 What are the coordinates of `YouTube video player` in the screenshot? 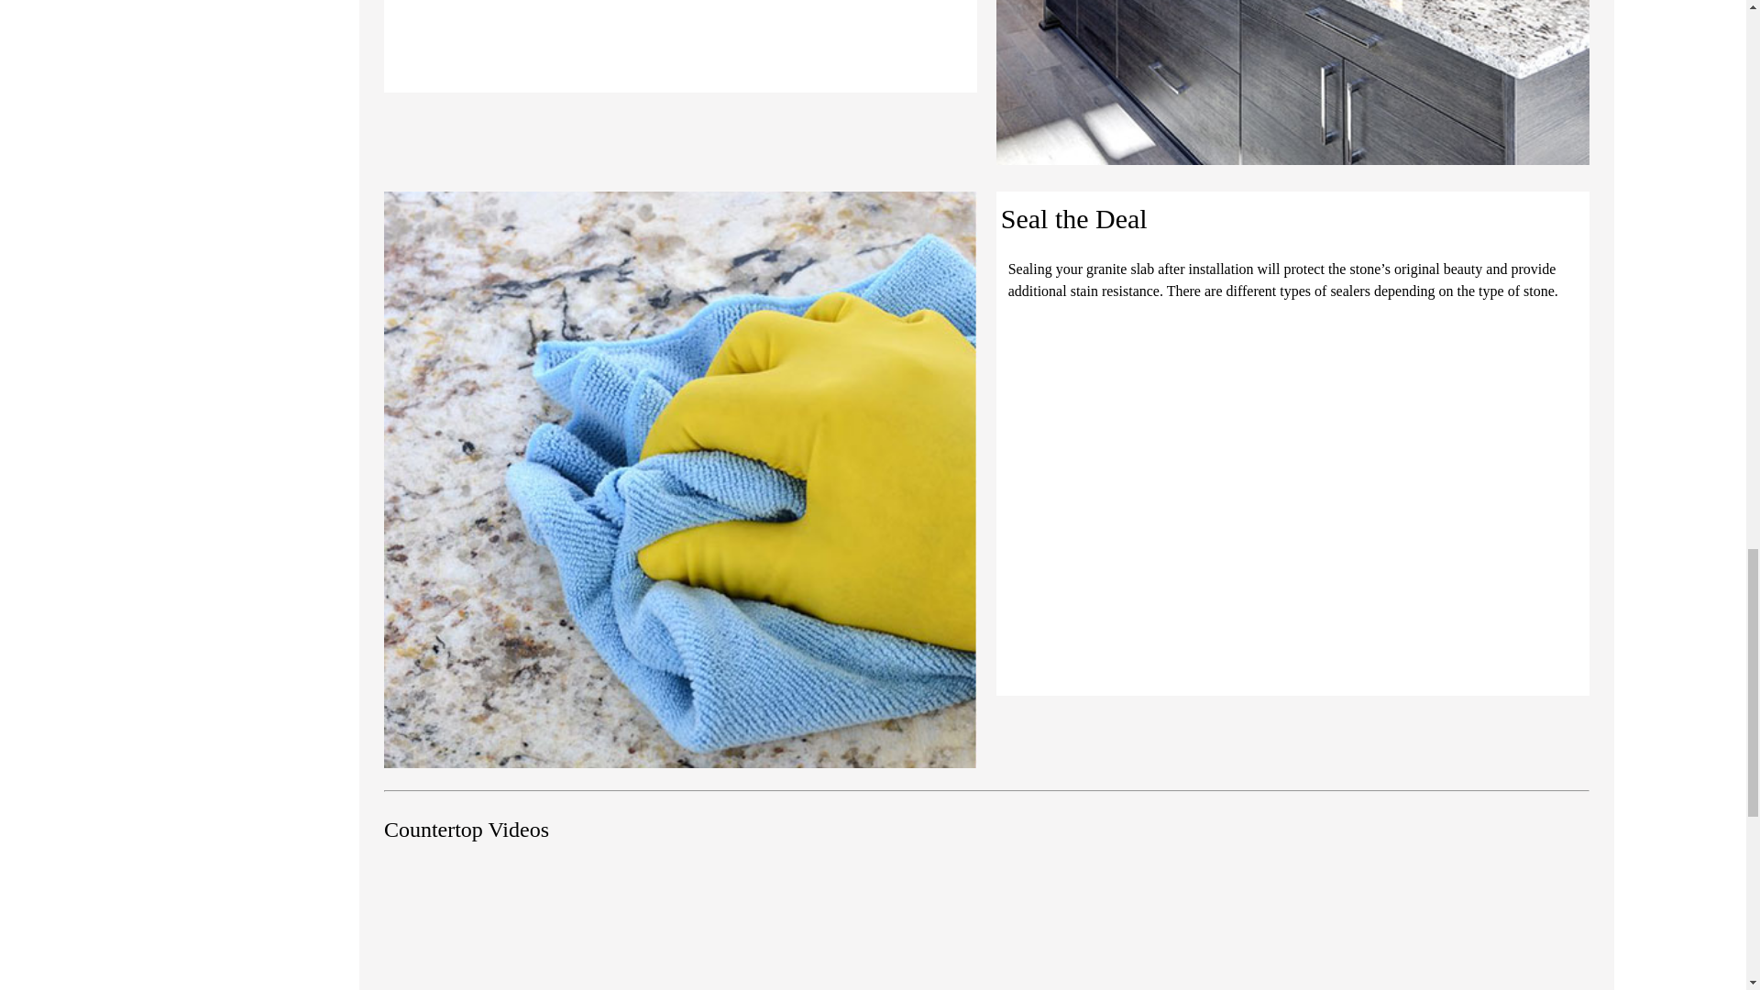 It's located at (1292, 931).